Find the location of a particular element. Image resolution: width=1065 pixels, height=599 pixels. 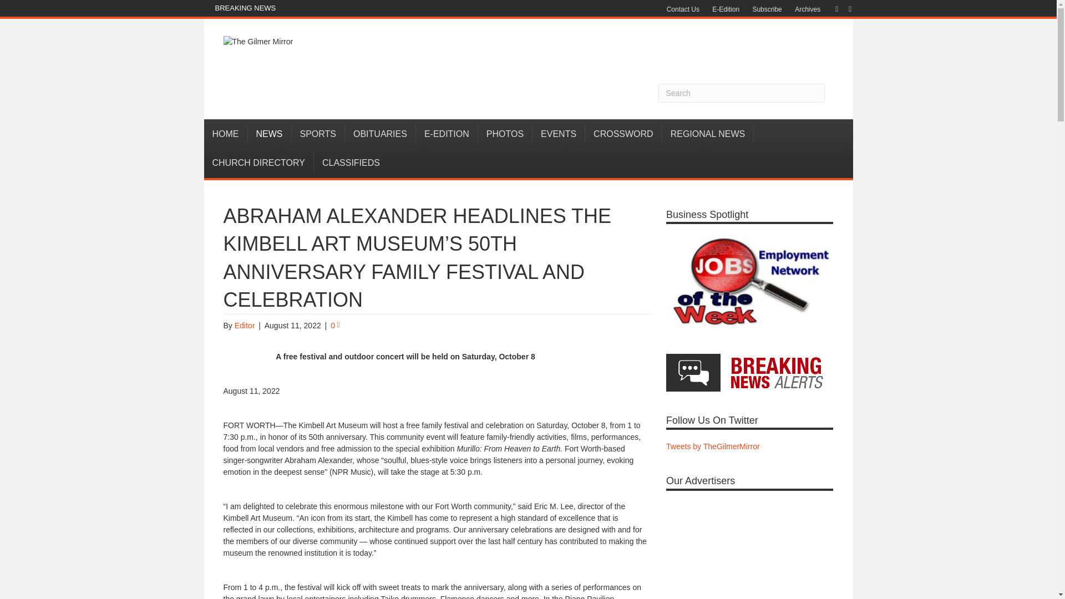

NEWS is located at coordinates (268, 134).